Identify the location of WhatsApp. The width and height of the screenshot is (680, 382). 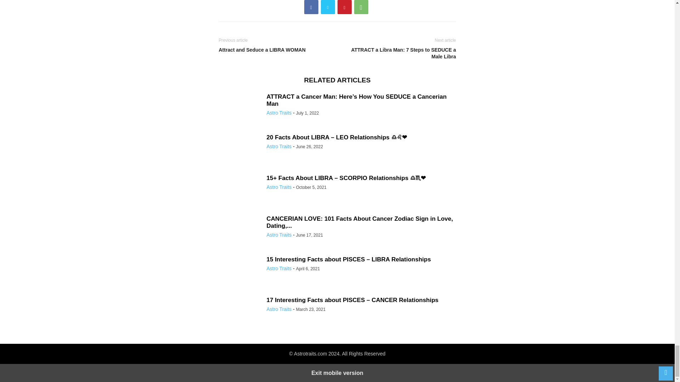
(361, 7).